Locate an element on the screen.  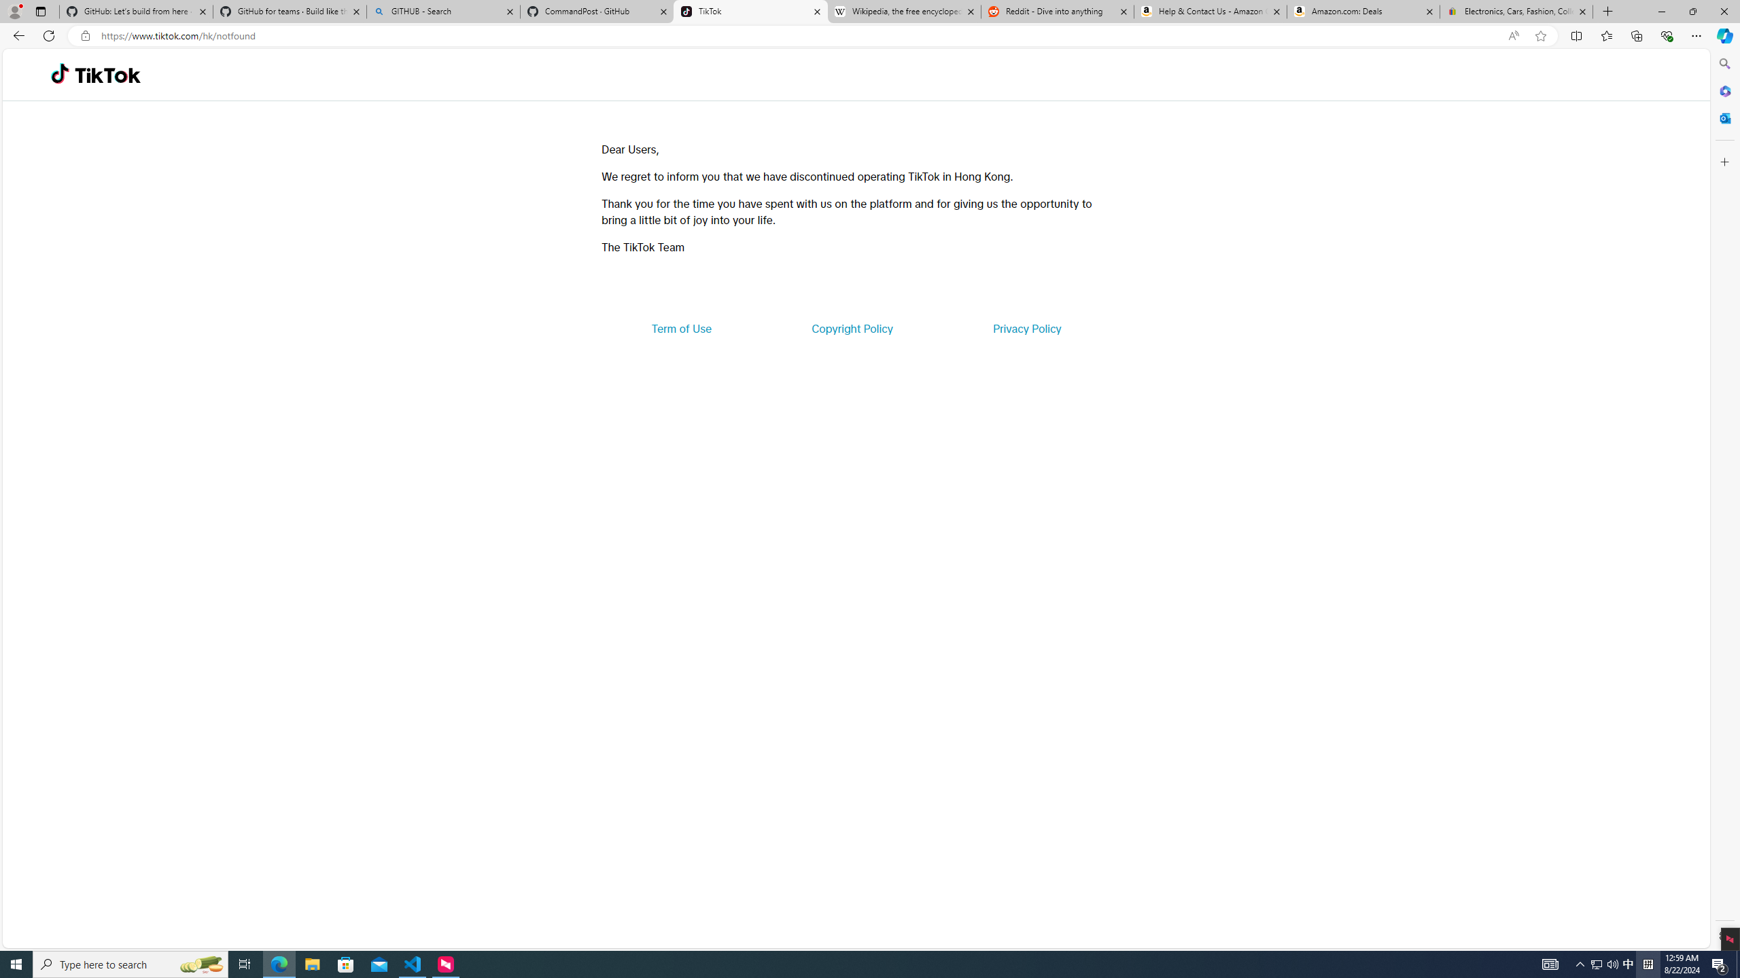
TikTok is located at coordinates (107, 75).